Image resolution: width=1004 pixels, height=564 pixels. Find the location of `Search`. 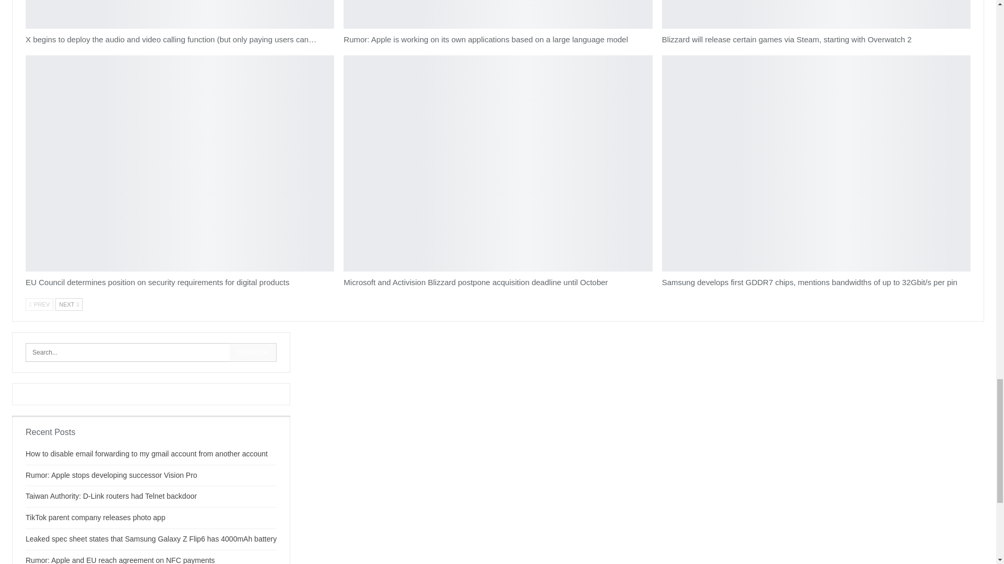

Search is located at coordinates (253, 352).